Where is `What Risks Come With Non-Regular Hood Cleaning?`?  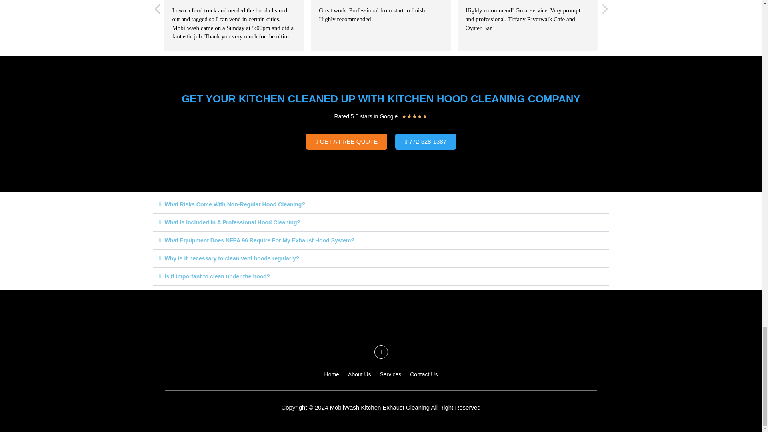
What Risks Come With Non-Regular Hood Cleaning? is located at coordinates (235, 204).